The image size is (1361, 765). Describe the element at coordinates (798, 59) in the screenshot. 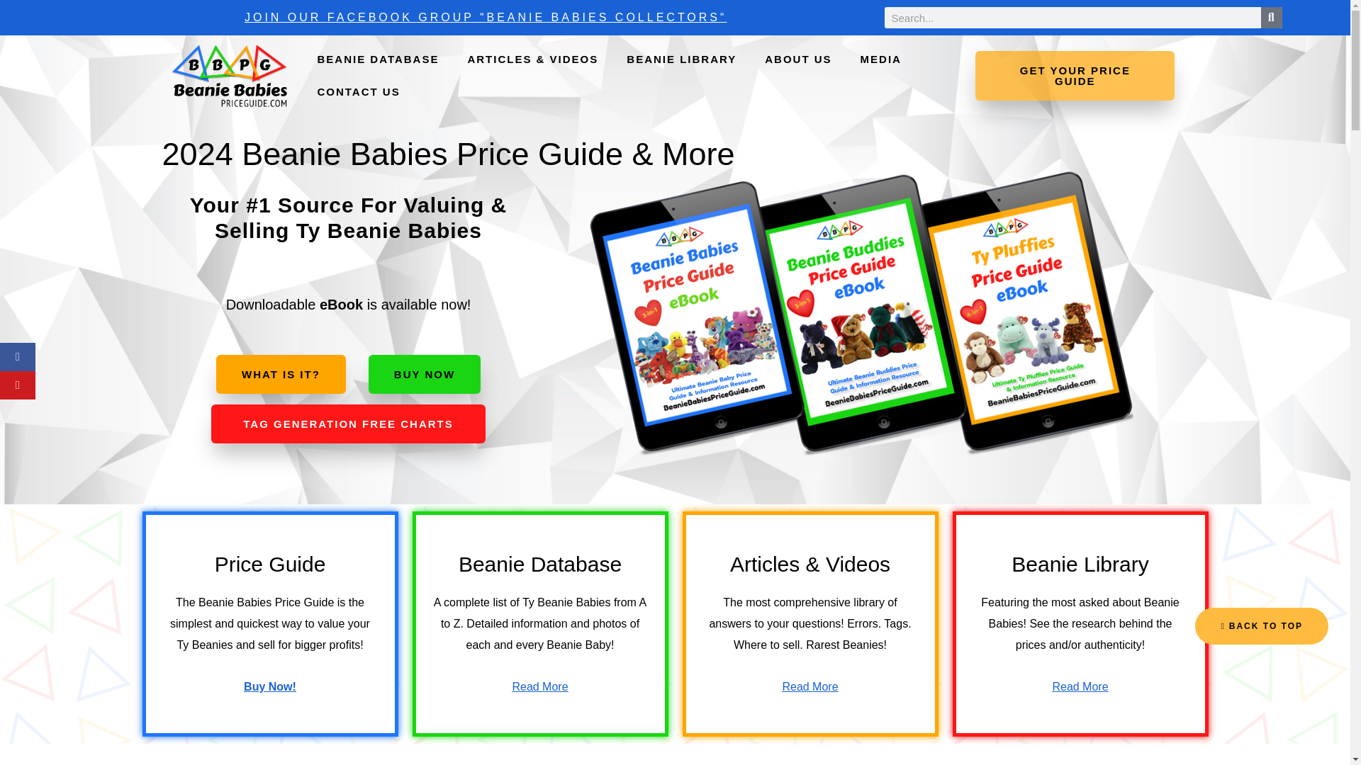

I see `ABOUT US` at that location.